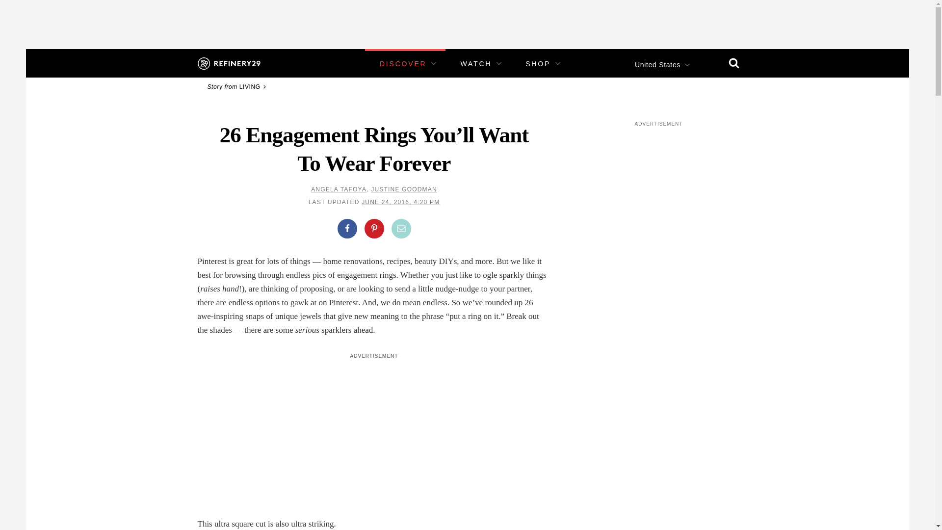 Image resolution: width=942 pixels, height=530 pixels. I want to click on Share on Pinterest, so click(373, 229).